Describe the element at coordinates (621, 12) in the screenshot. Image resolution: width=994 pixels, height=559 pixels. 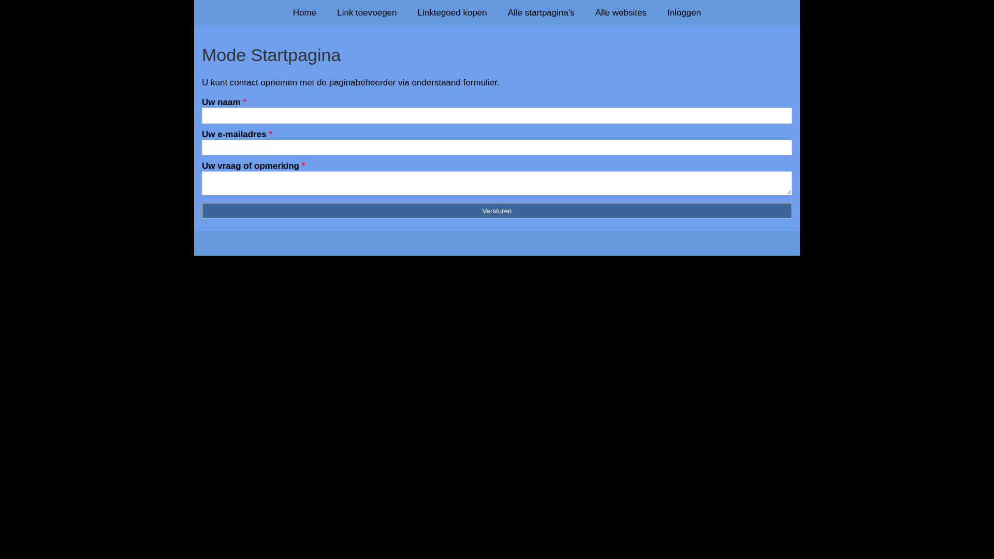
I see `Alle websites` at that location.